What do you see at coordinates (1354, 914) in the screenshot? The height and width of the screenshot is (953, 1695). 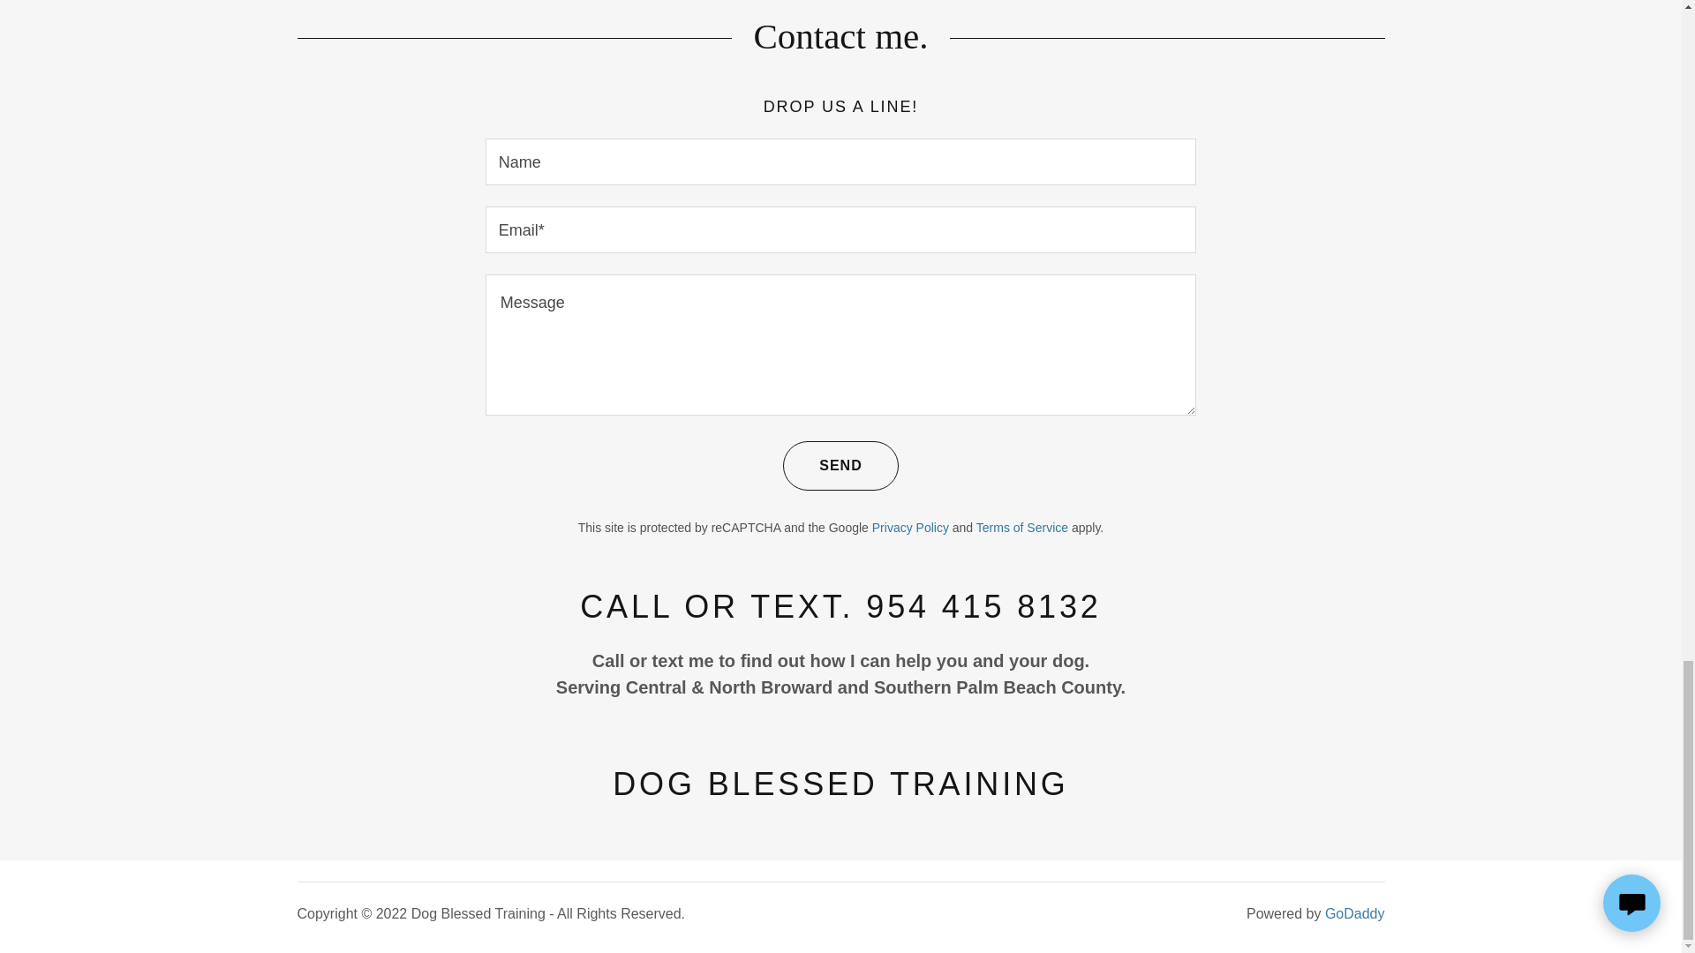 I see `GoDaddy` at bounding box center [1354, 914].